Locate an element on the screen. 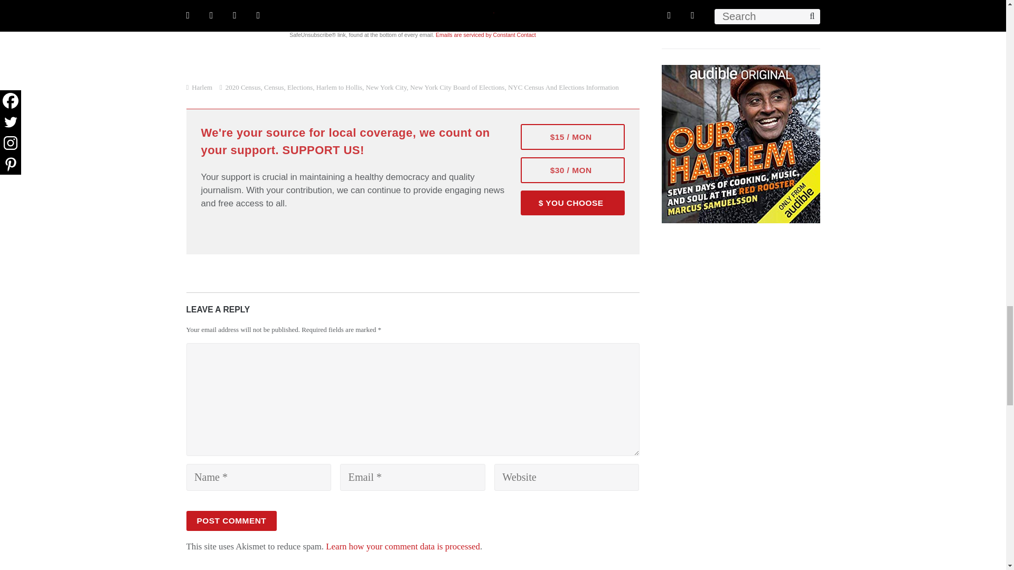 The image size is (1014, 570). Elections is located at coordinates (299, 87).